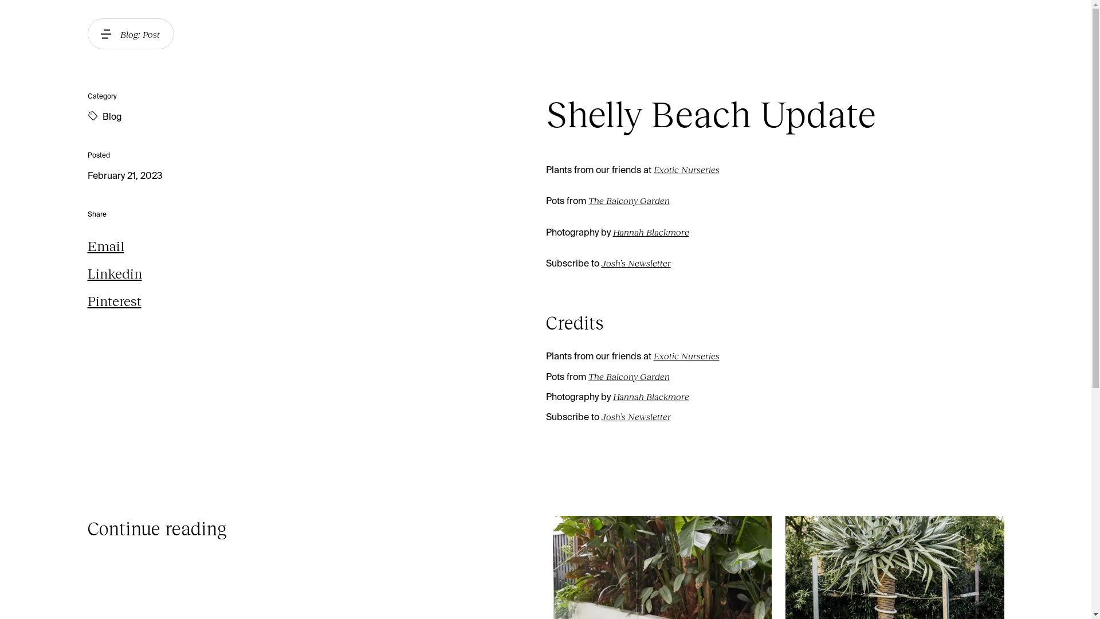 The width and height of the screenshot is (1100, 619). Describe the element at coordinates (686, 356) in the screenshot. I see `Exotic Nurseries` at that location.